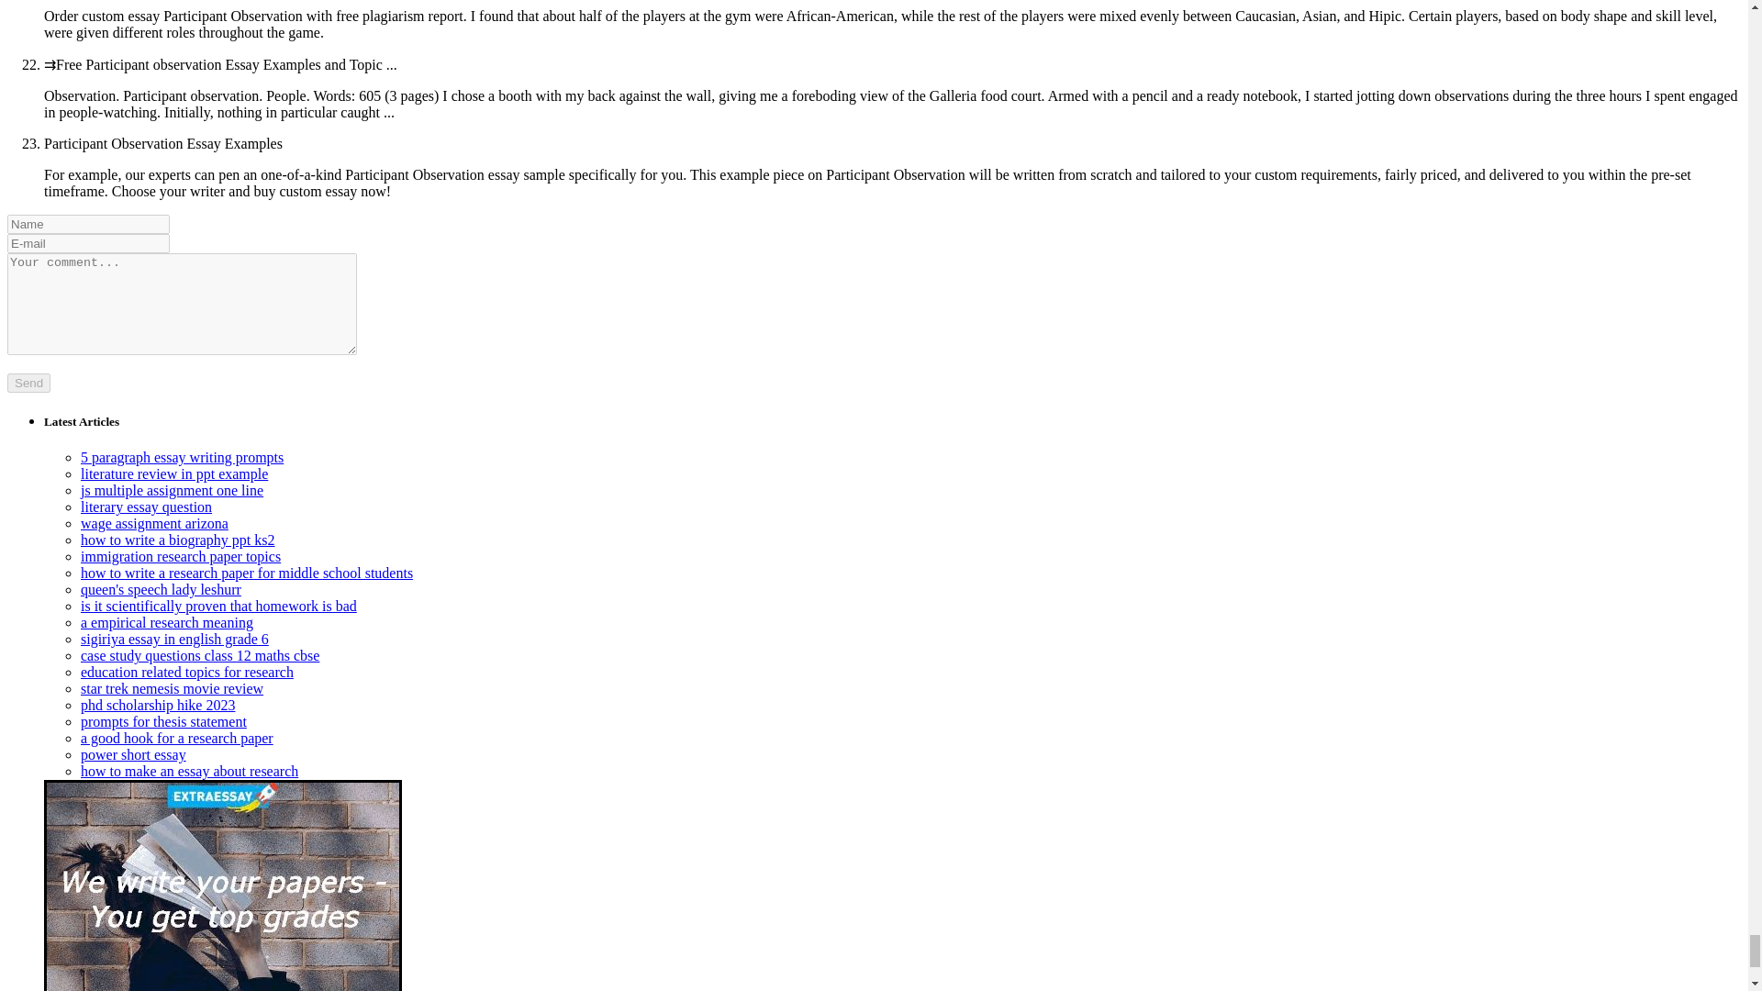 This screenshot has height=991, width=1762. Describe the element at coordinates (180, 556) in the screenshot. I see `immigration research paper topics` at that location.